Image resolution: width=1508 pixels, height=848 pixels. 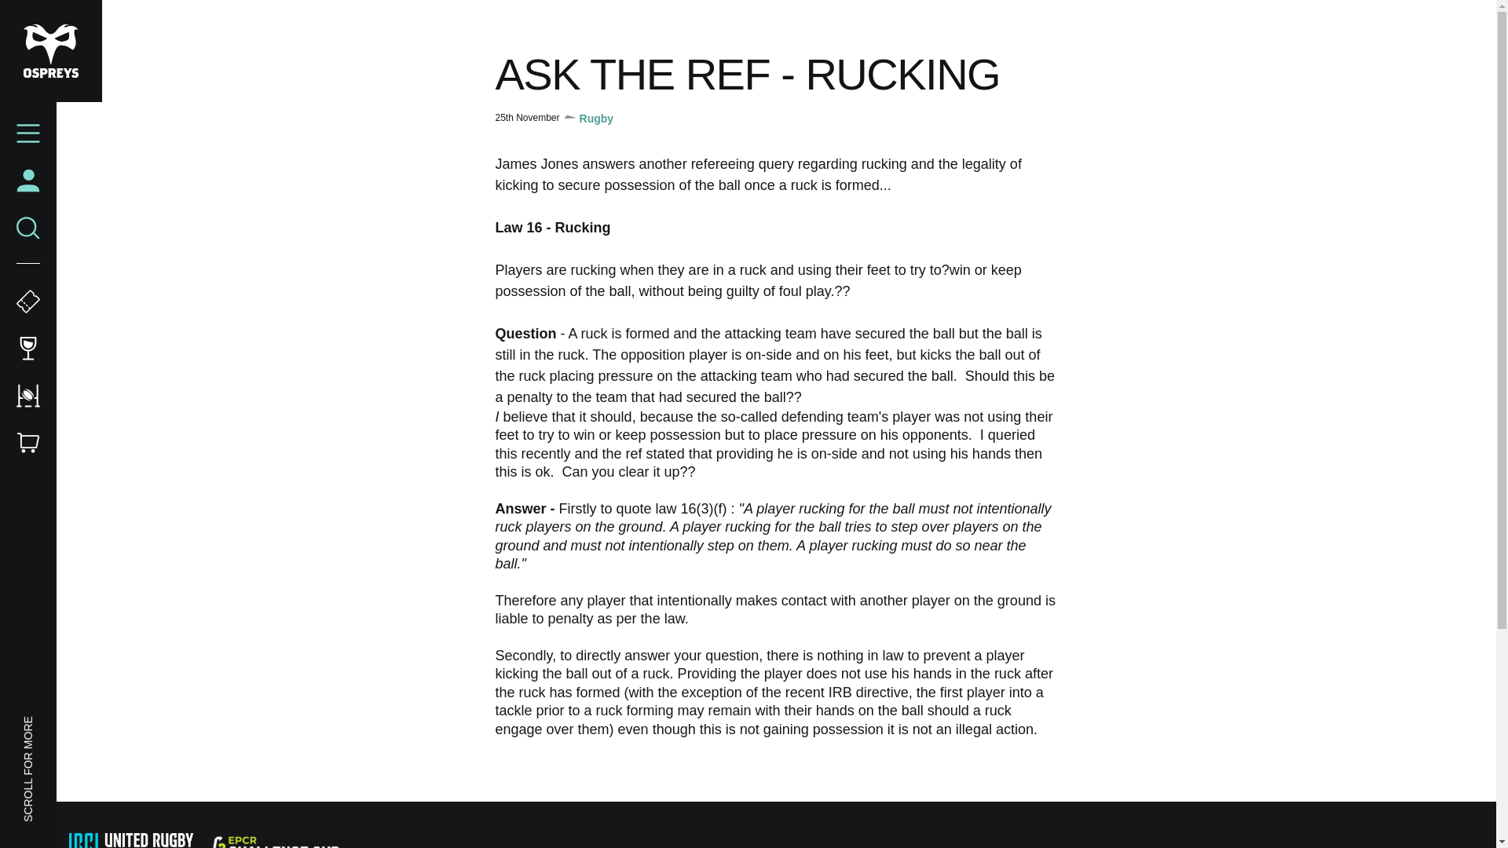 What do you see at coordinates (275, 842) in the screenshot?
I see `European Challenge Cup` at bounding box center [275, 842].